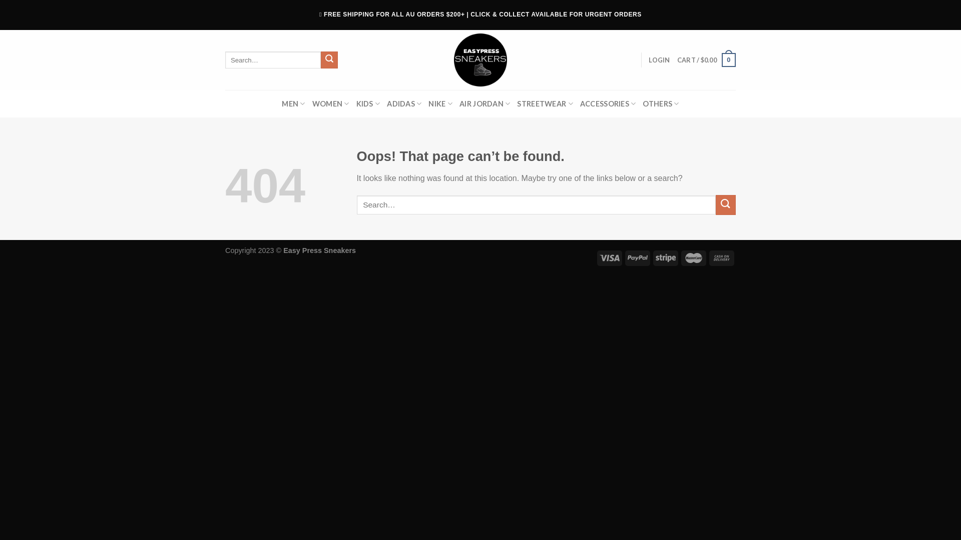 This screenshot has width=961, height=540. I want to click on STREETWEAR, so click(545, 104).